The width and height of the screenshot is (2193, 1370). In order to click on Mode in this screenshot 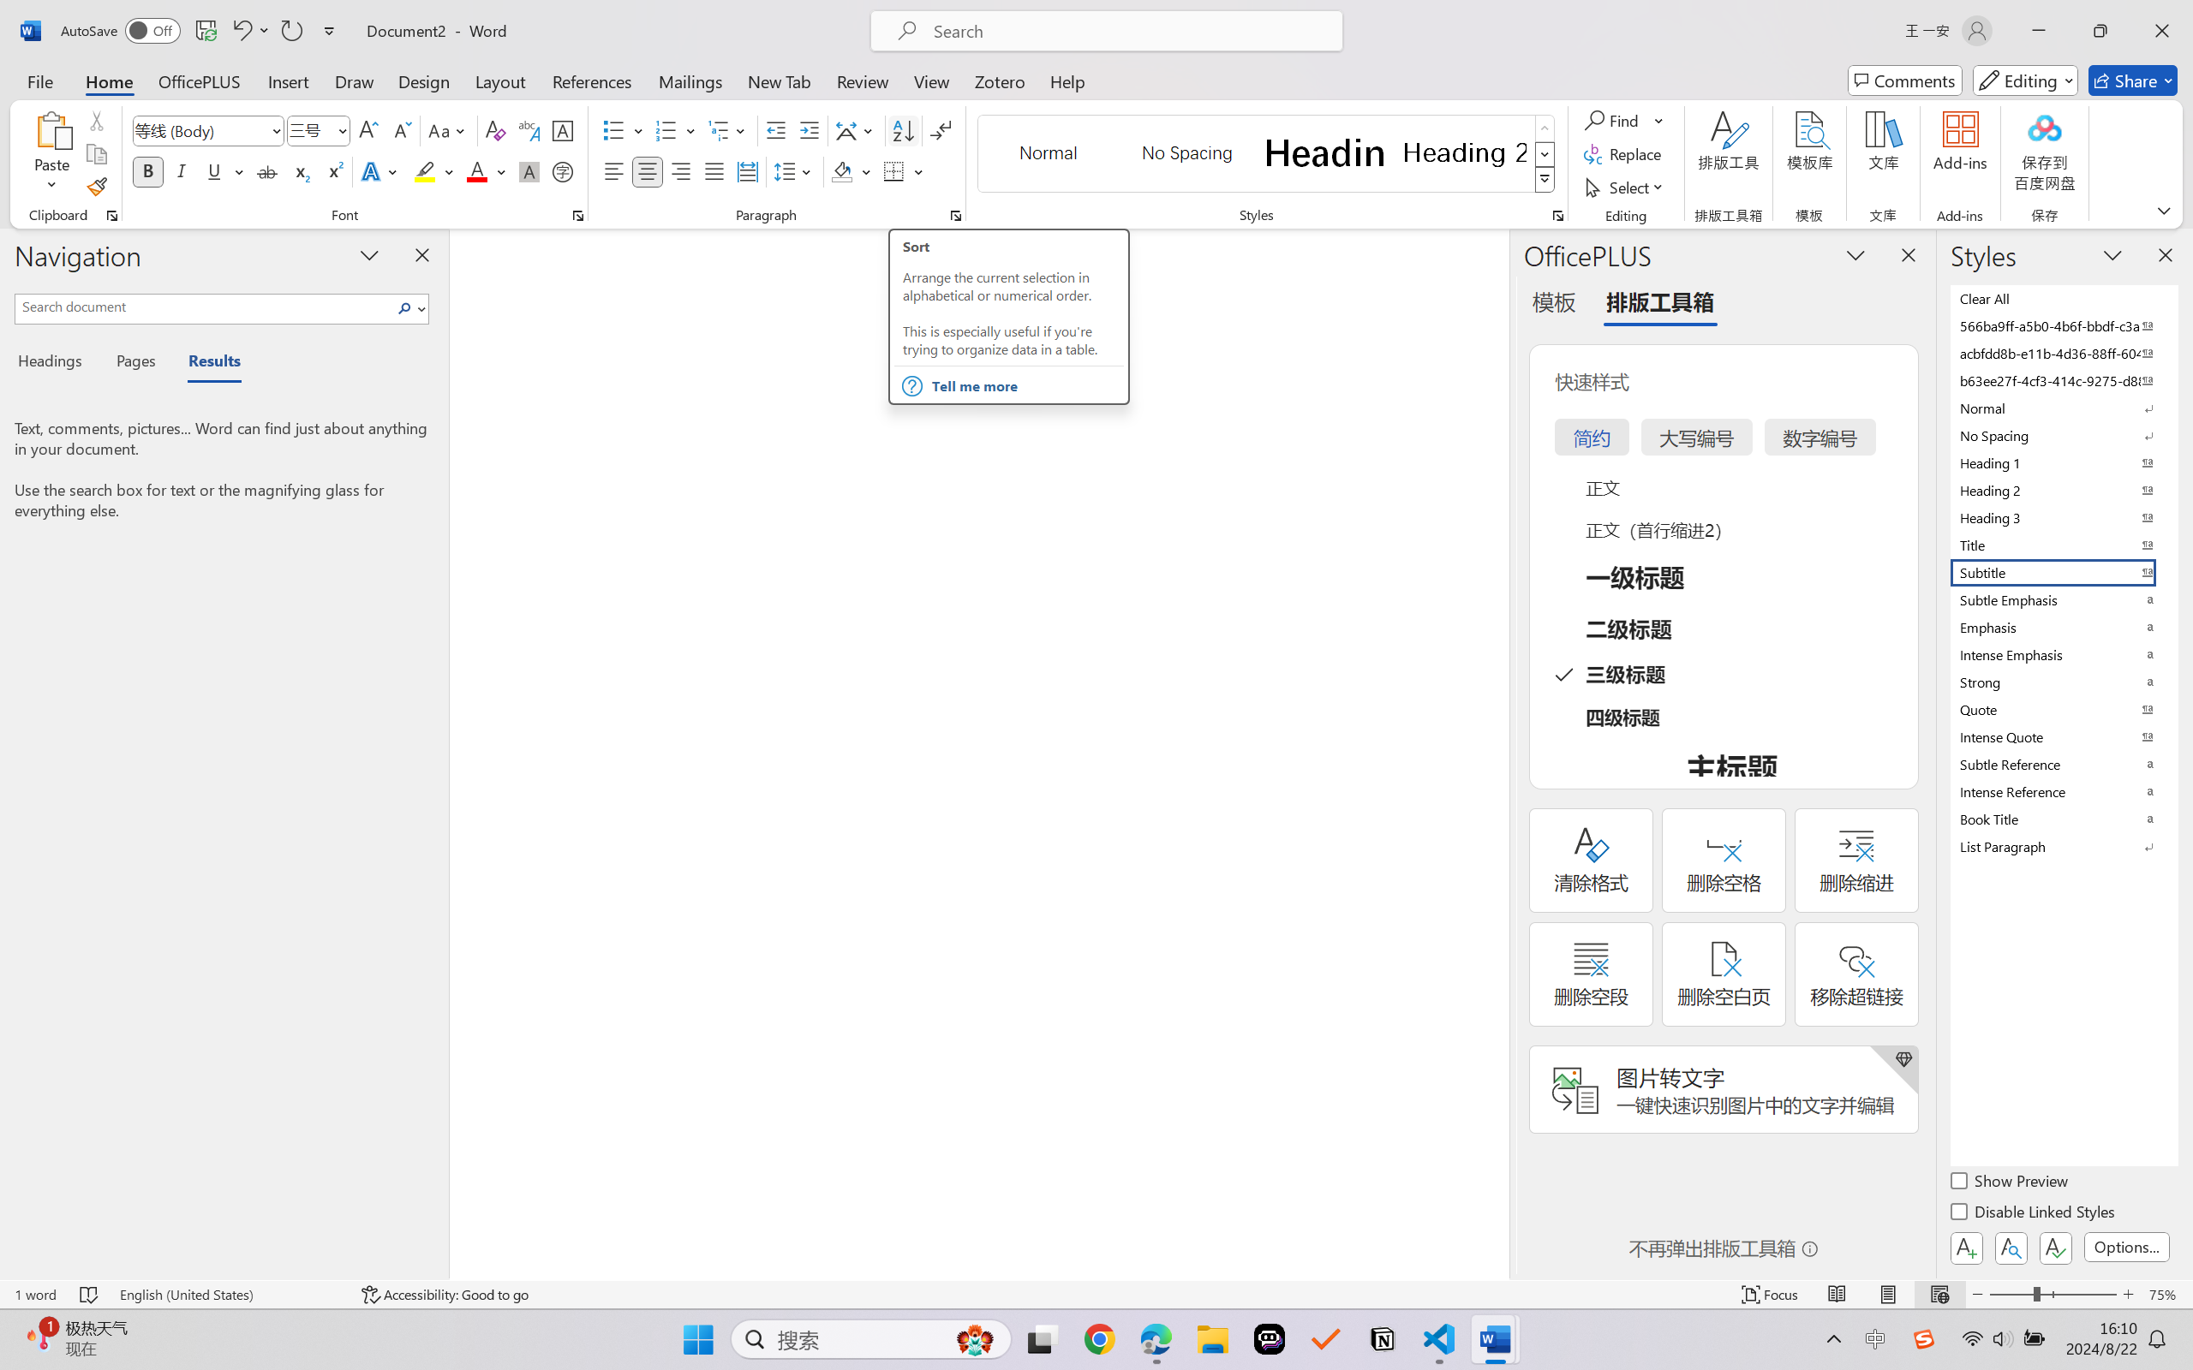, I will do `click(2026, 80)`.